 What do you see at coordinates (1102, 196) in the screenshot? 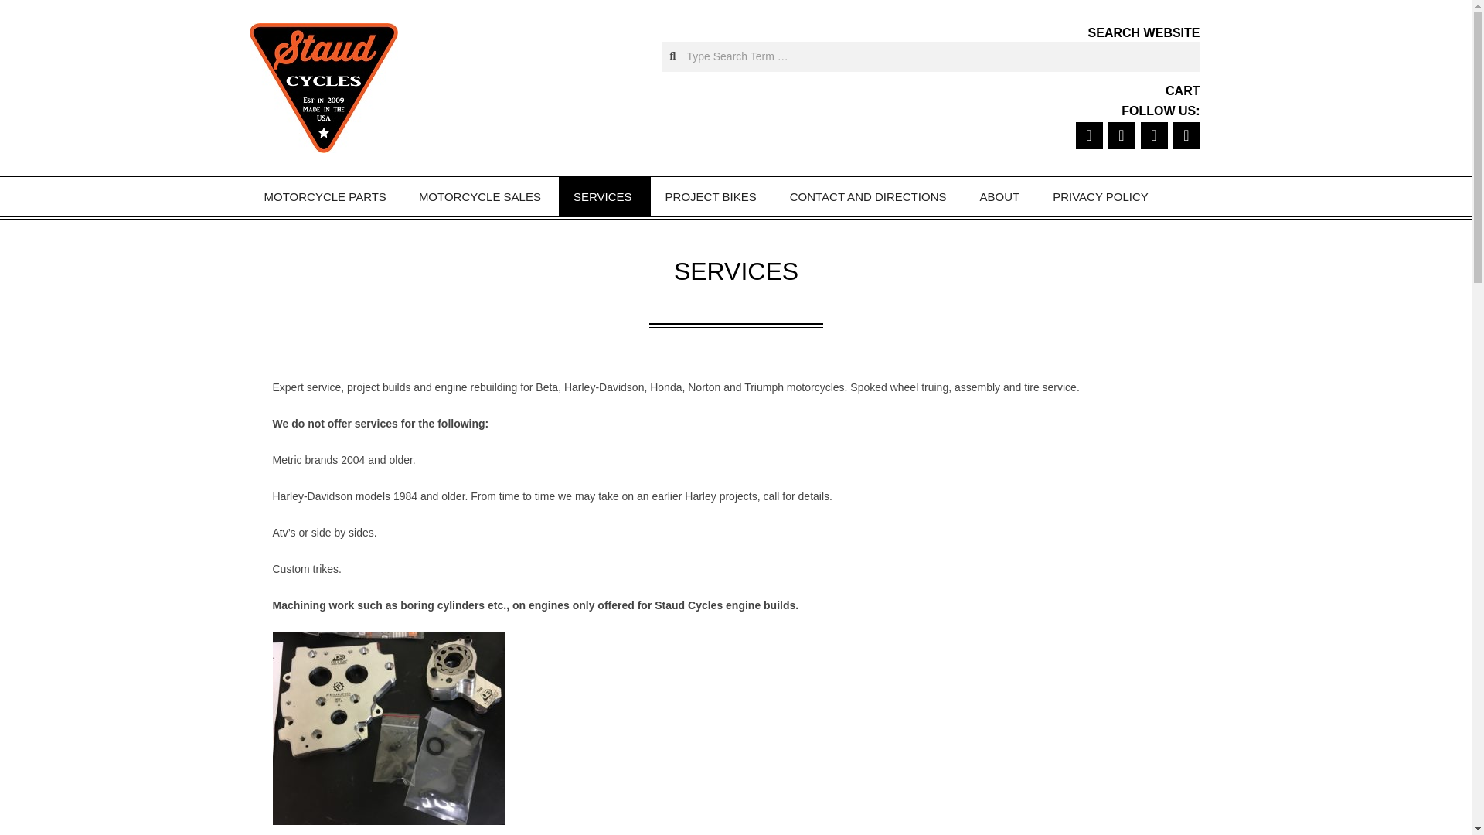
I see `PRIVACY POLICY` at bounding box center [1102, 196].